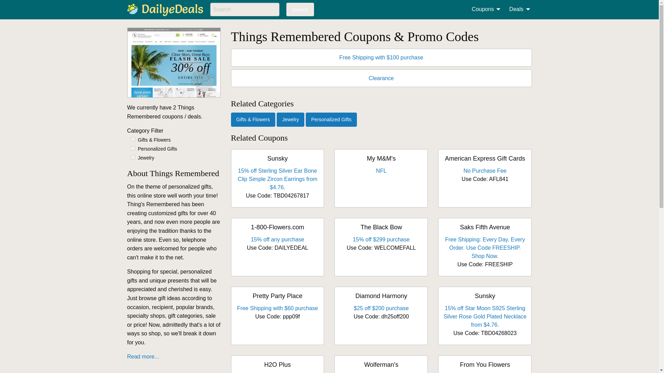  What do you see at coordinates (290, 119) in the screenshot?
I see `Jewelry` at bounding box center [290, 119].